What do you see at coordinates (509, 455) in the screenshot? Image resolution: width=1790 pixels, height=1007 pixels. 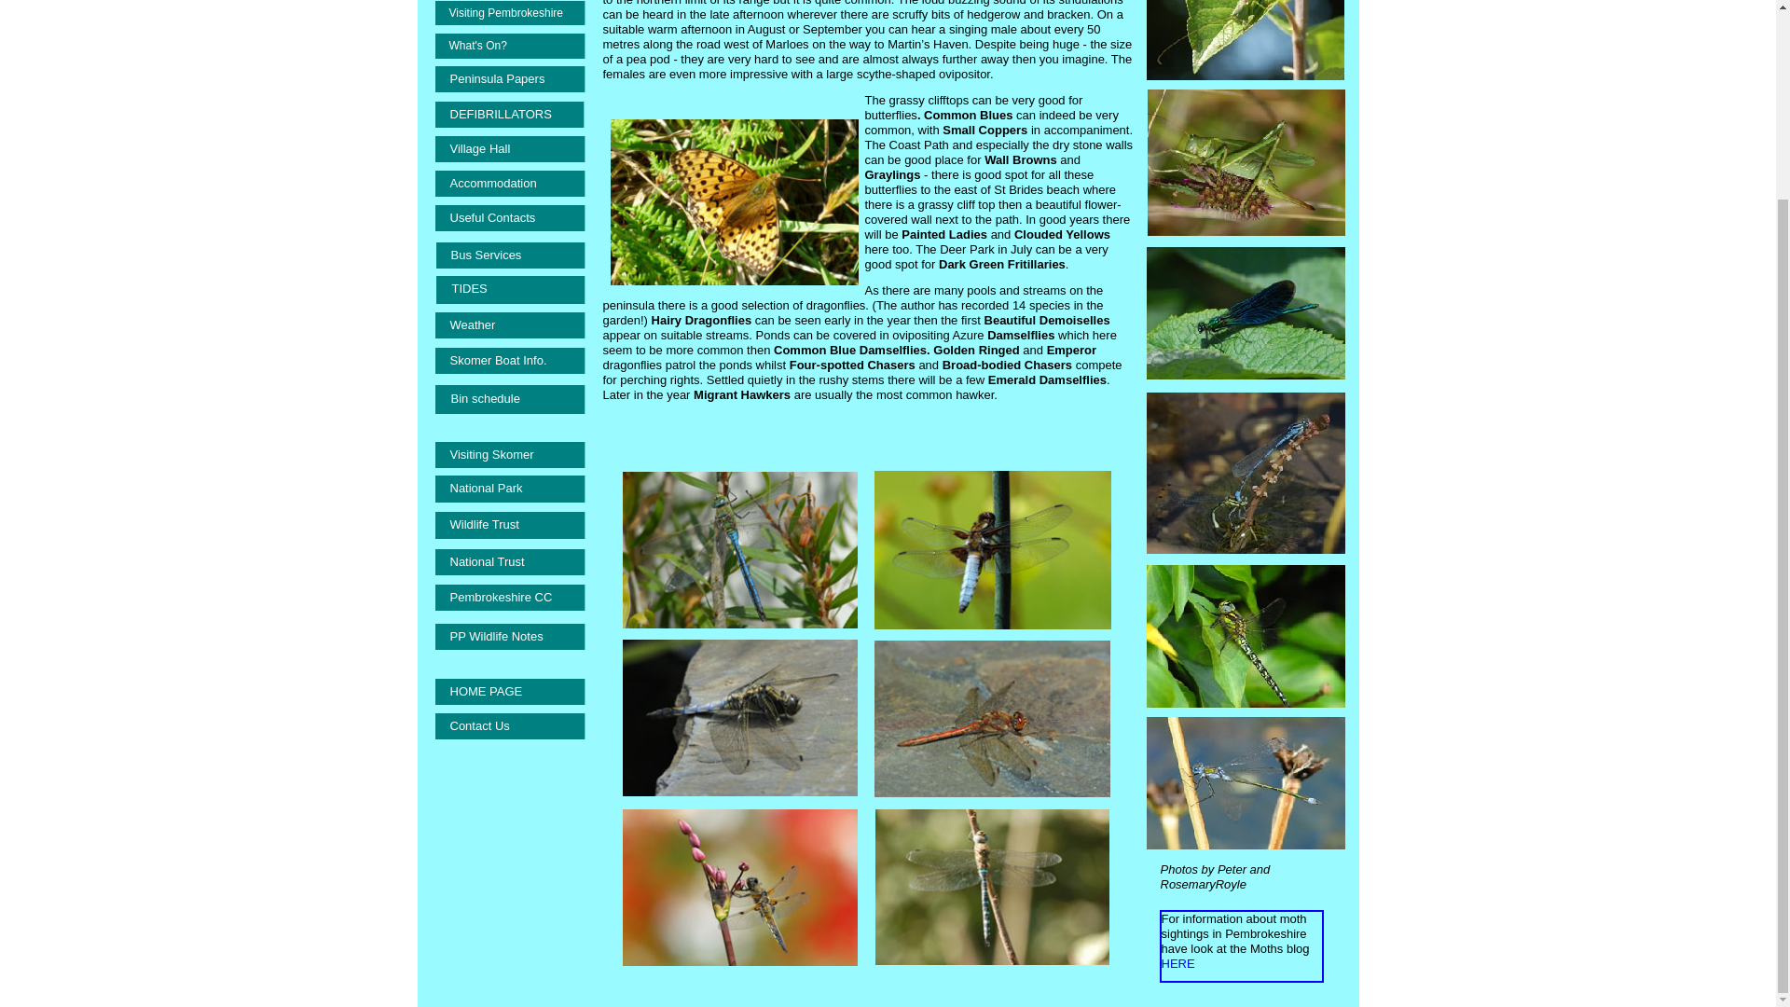 I see `Visiting Skomer` at bounding box center [509, 455].